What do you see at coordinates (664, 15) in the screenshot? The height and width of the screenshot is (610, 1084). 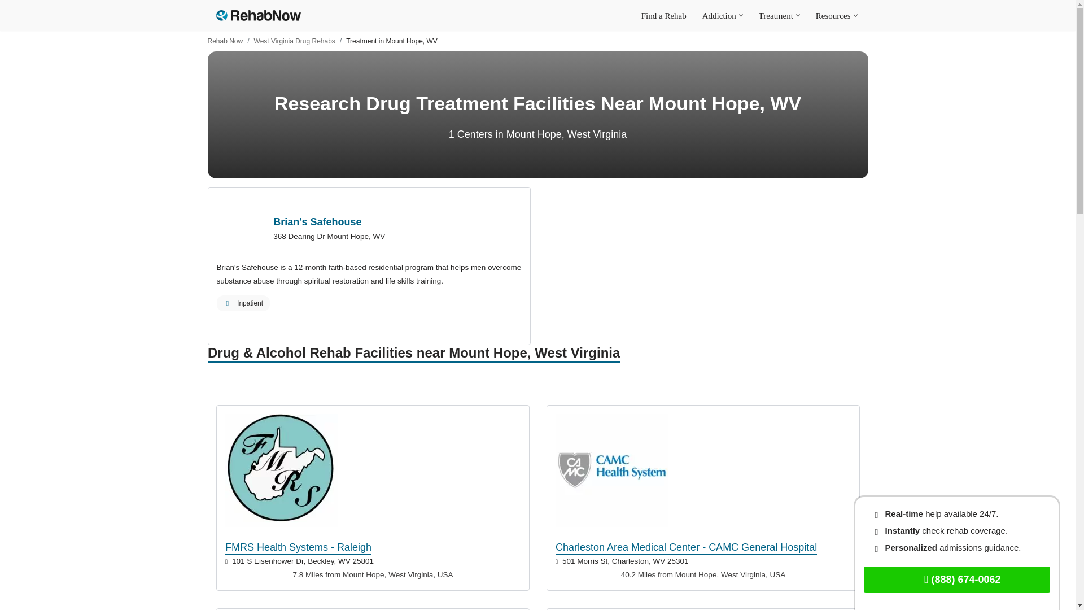 I see `Find a Rehab` at bounding box center [664, 15].